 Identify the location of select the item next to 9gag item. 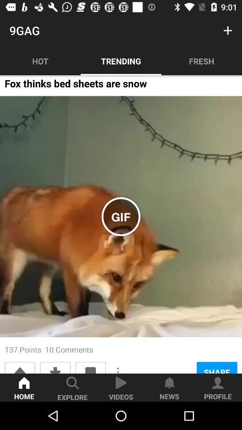
(228, 30).